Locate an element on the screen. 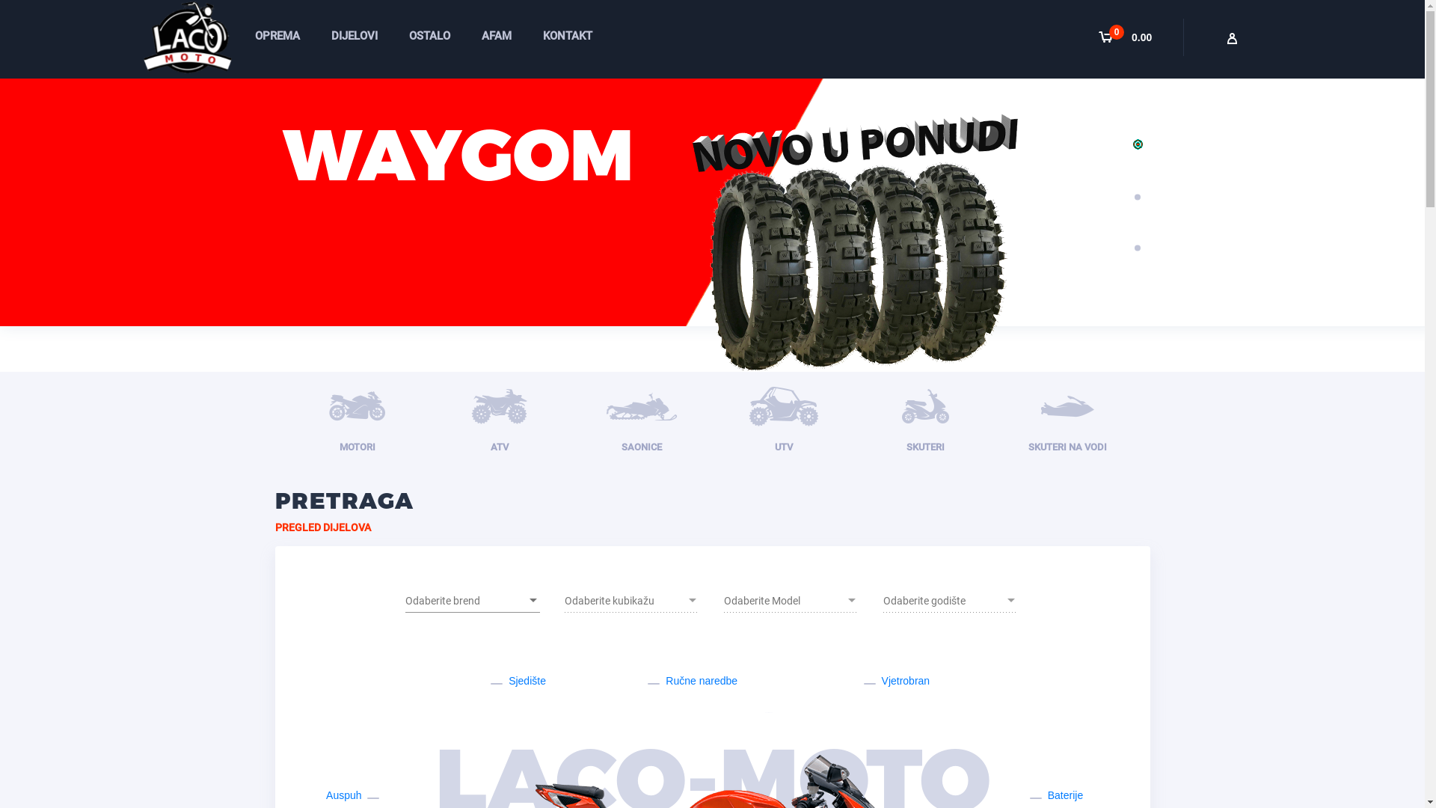 The height and width of the screenshot is (808, 1436). DIJELOVI is located at coordinates (355, 36).